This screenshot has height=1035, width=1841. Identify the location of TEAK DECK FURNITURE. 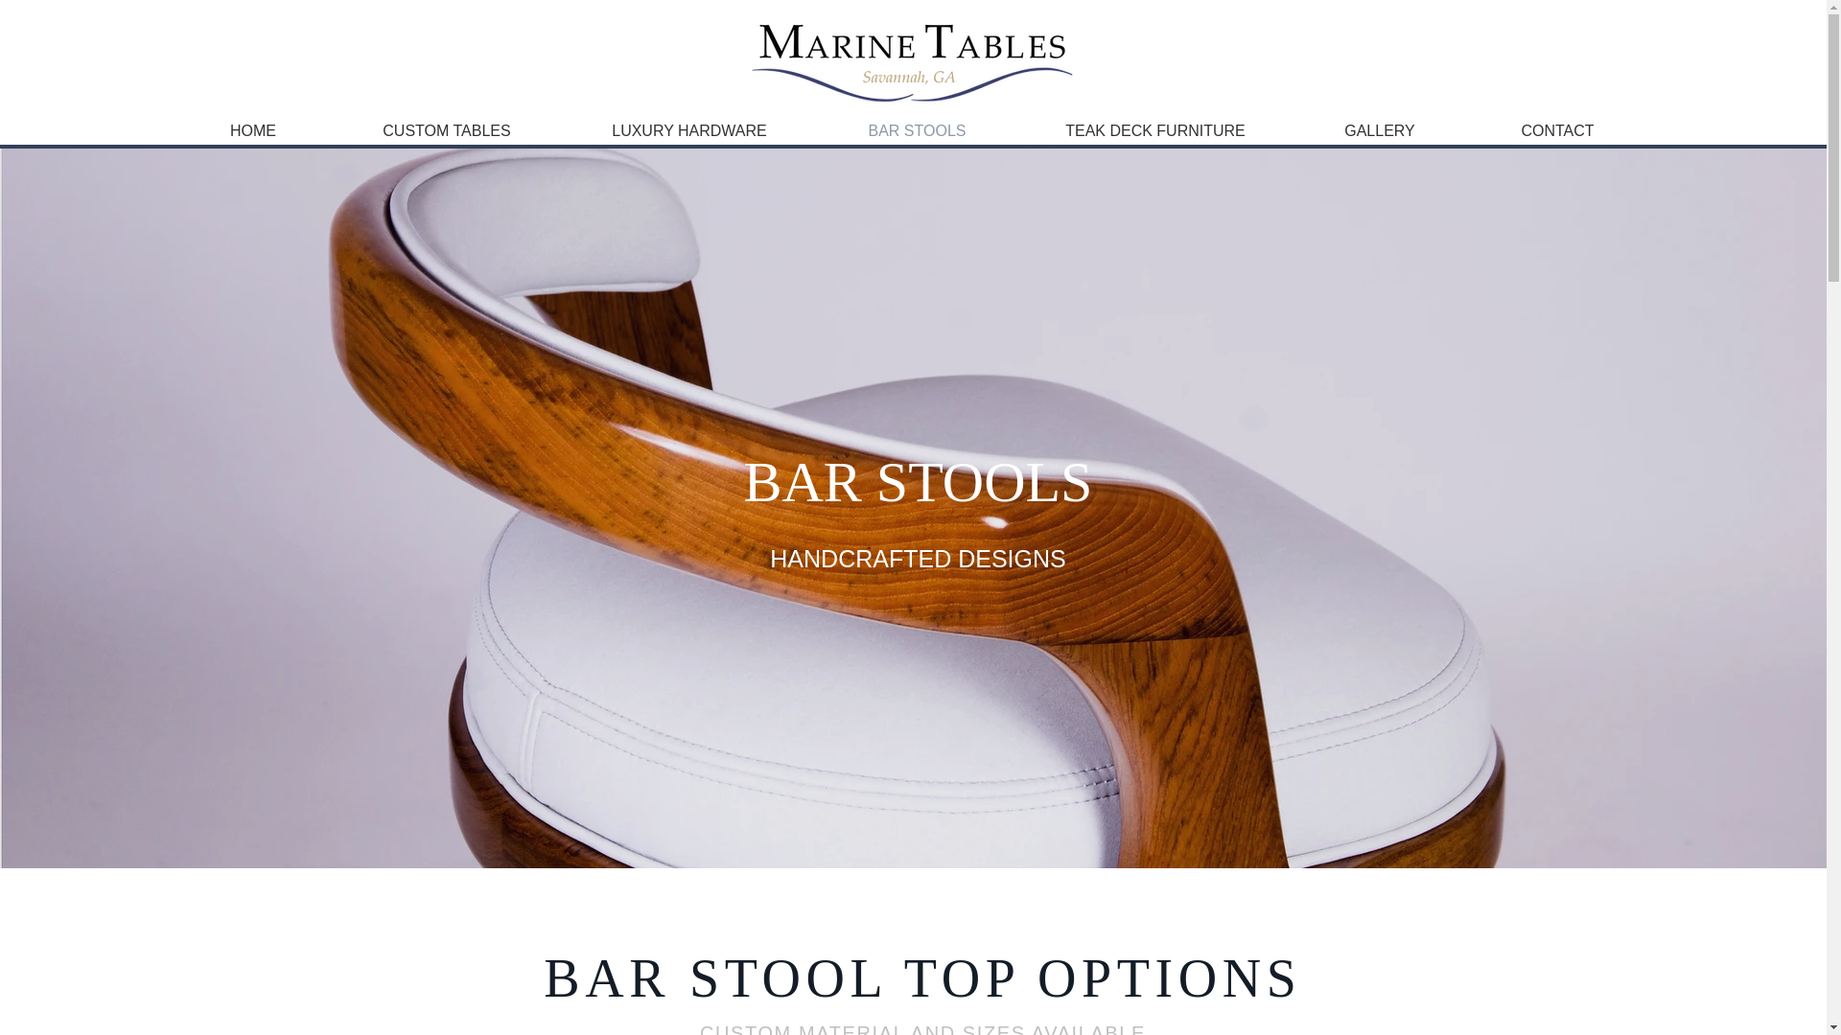
(1155, 130).